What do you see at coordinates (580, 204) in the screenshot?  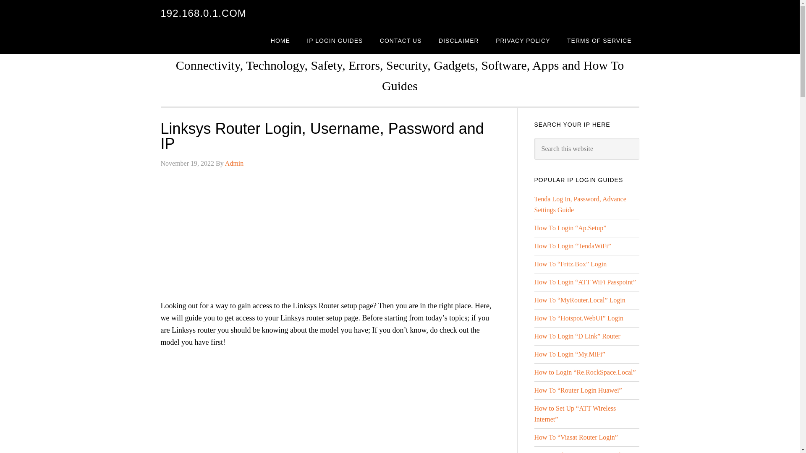 I see `Tenda Log In, Password, Advance Settings Guide` at bounding box center [580, 204].